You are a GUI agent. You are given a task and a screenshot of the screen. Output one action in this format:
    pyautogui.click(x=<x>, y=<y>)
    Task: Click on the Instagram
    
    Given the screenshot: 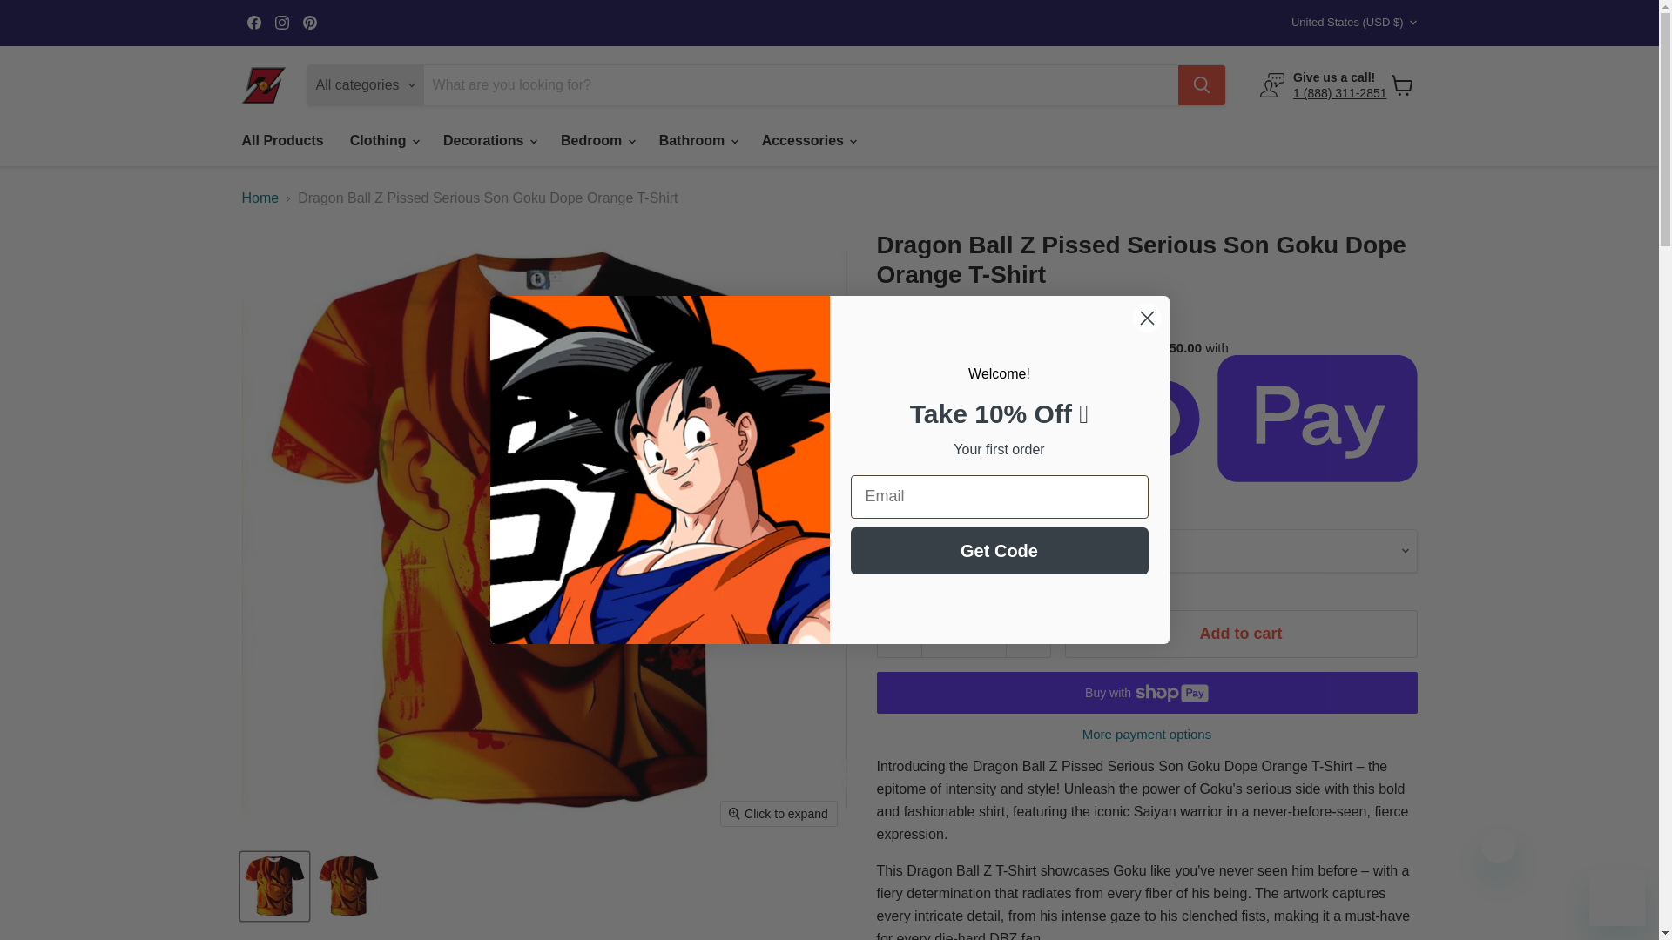 What is the action you would take?
    pyautogui.click(x=281, y=22)
    